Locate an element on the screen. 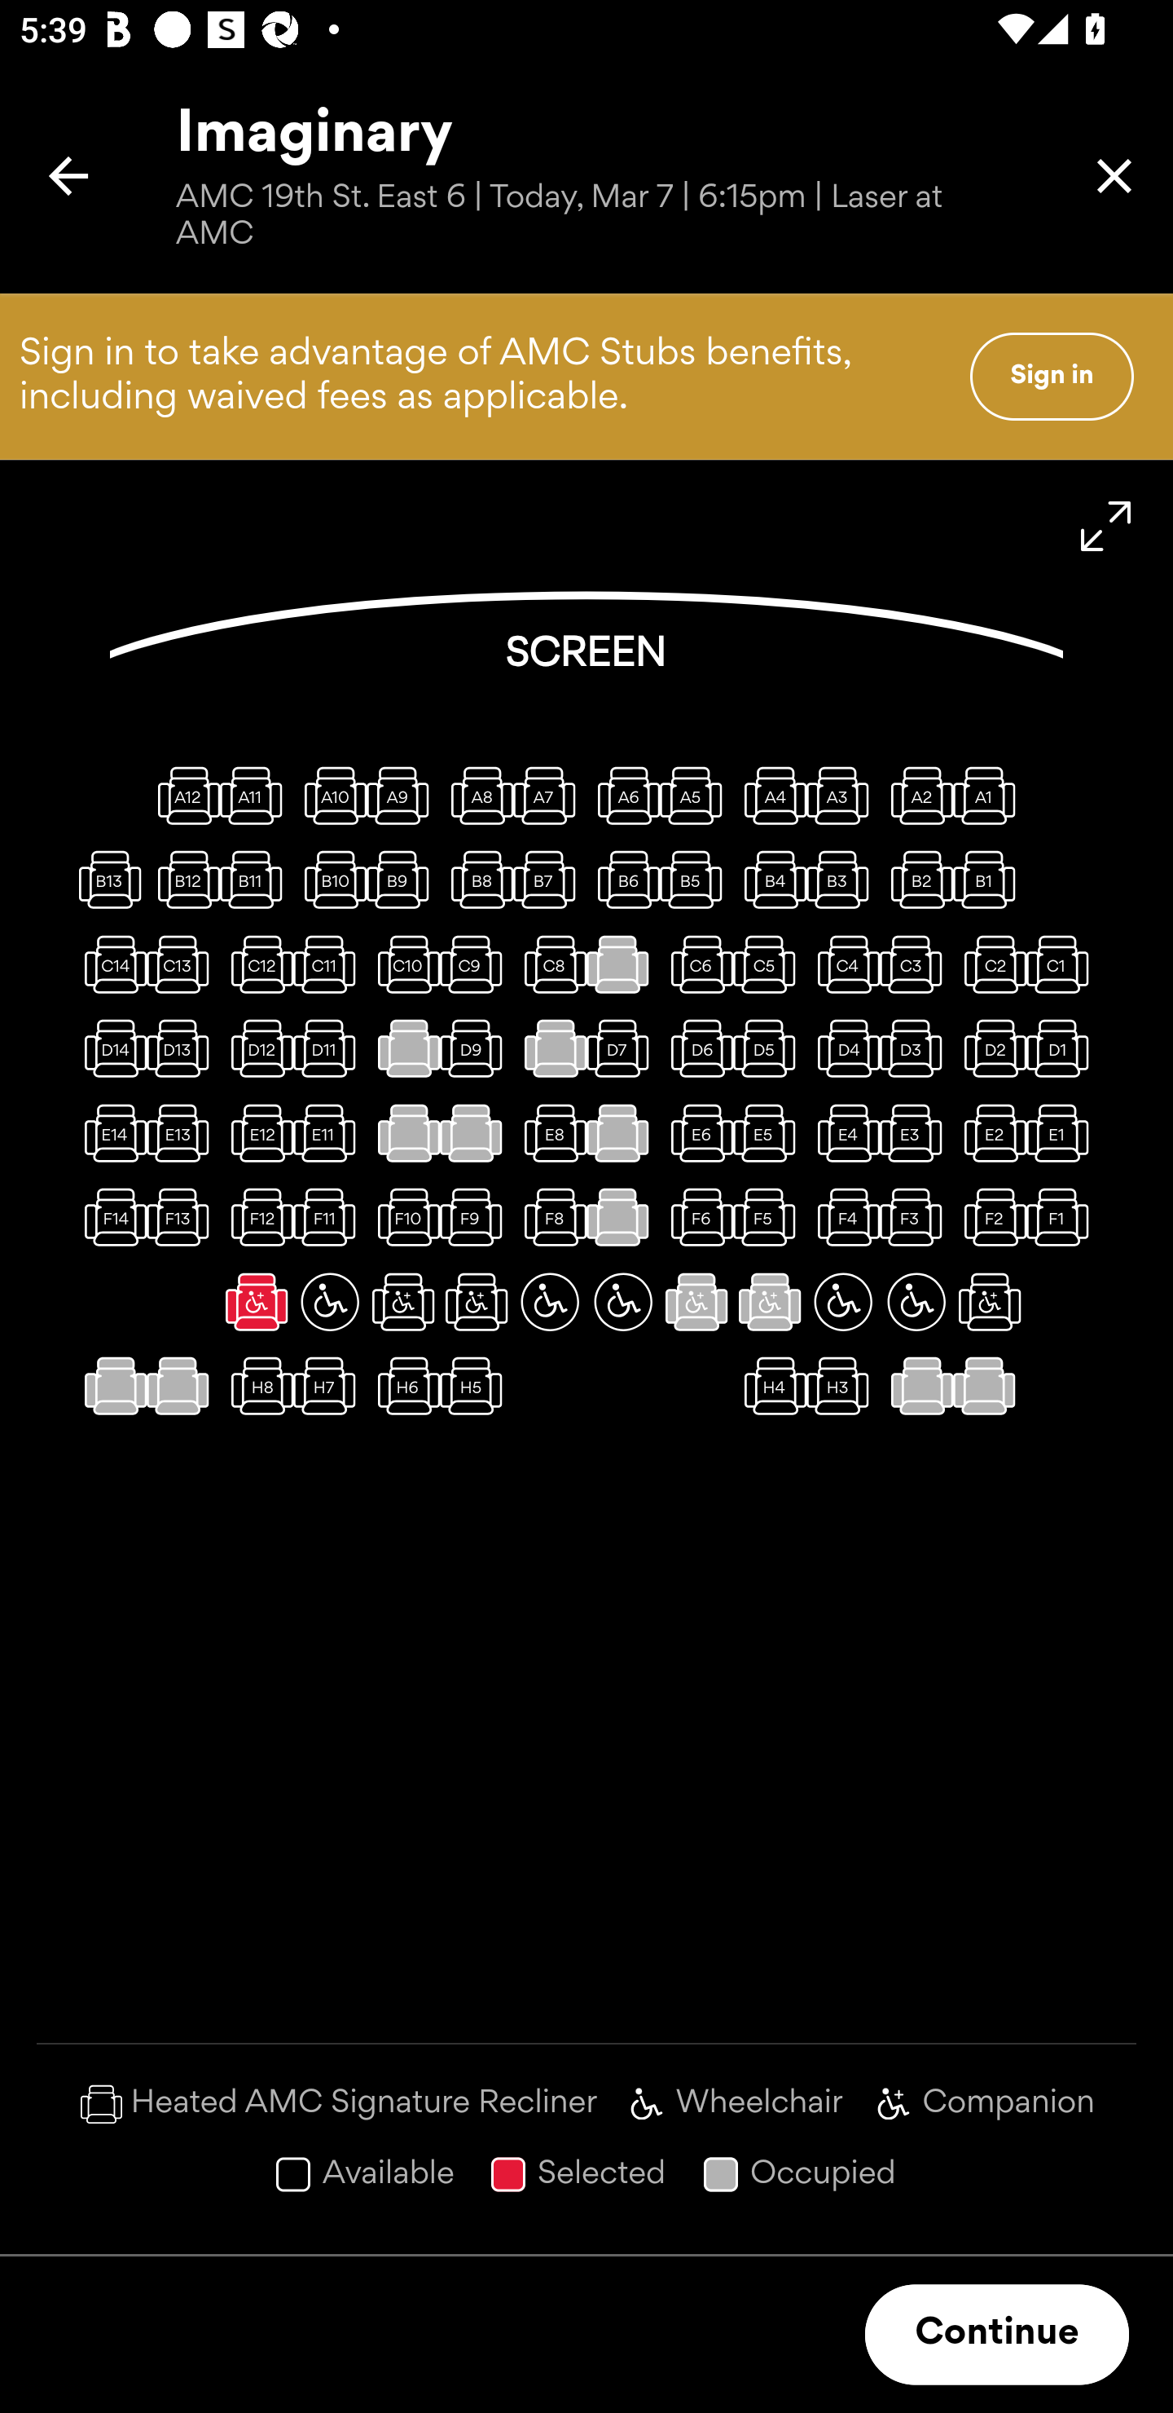 The height and width of the screenshot is (2413, 1173). F14, Regular seat, available is located at coordinates (109, 1217).